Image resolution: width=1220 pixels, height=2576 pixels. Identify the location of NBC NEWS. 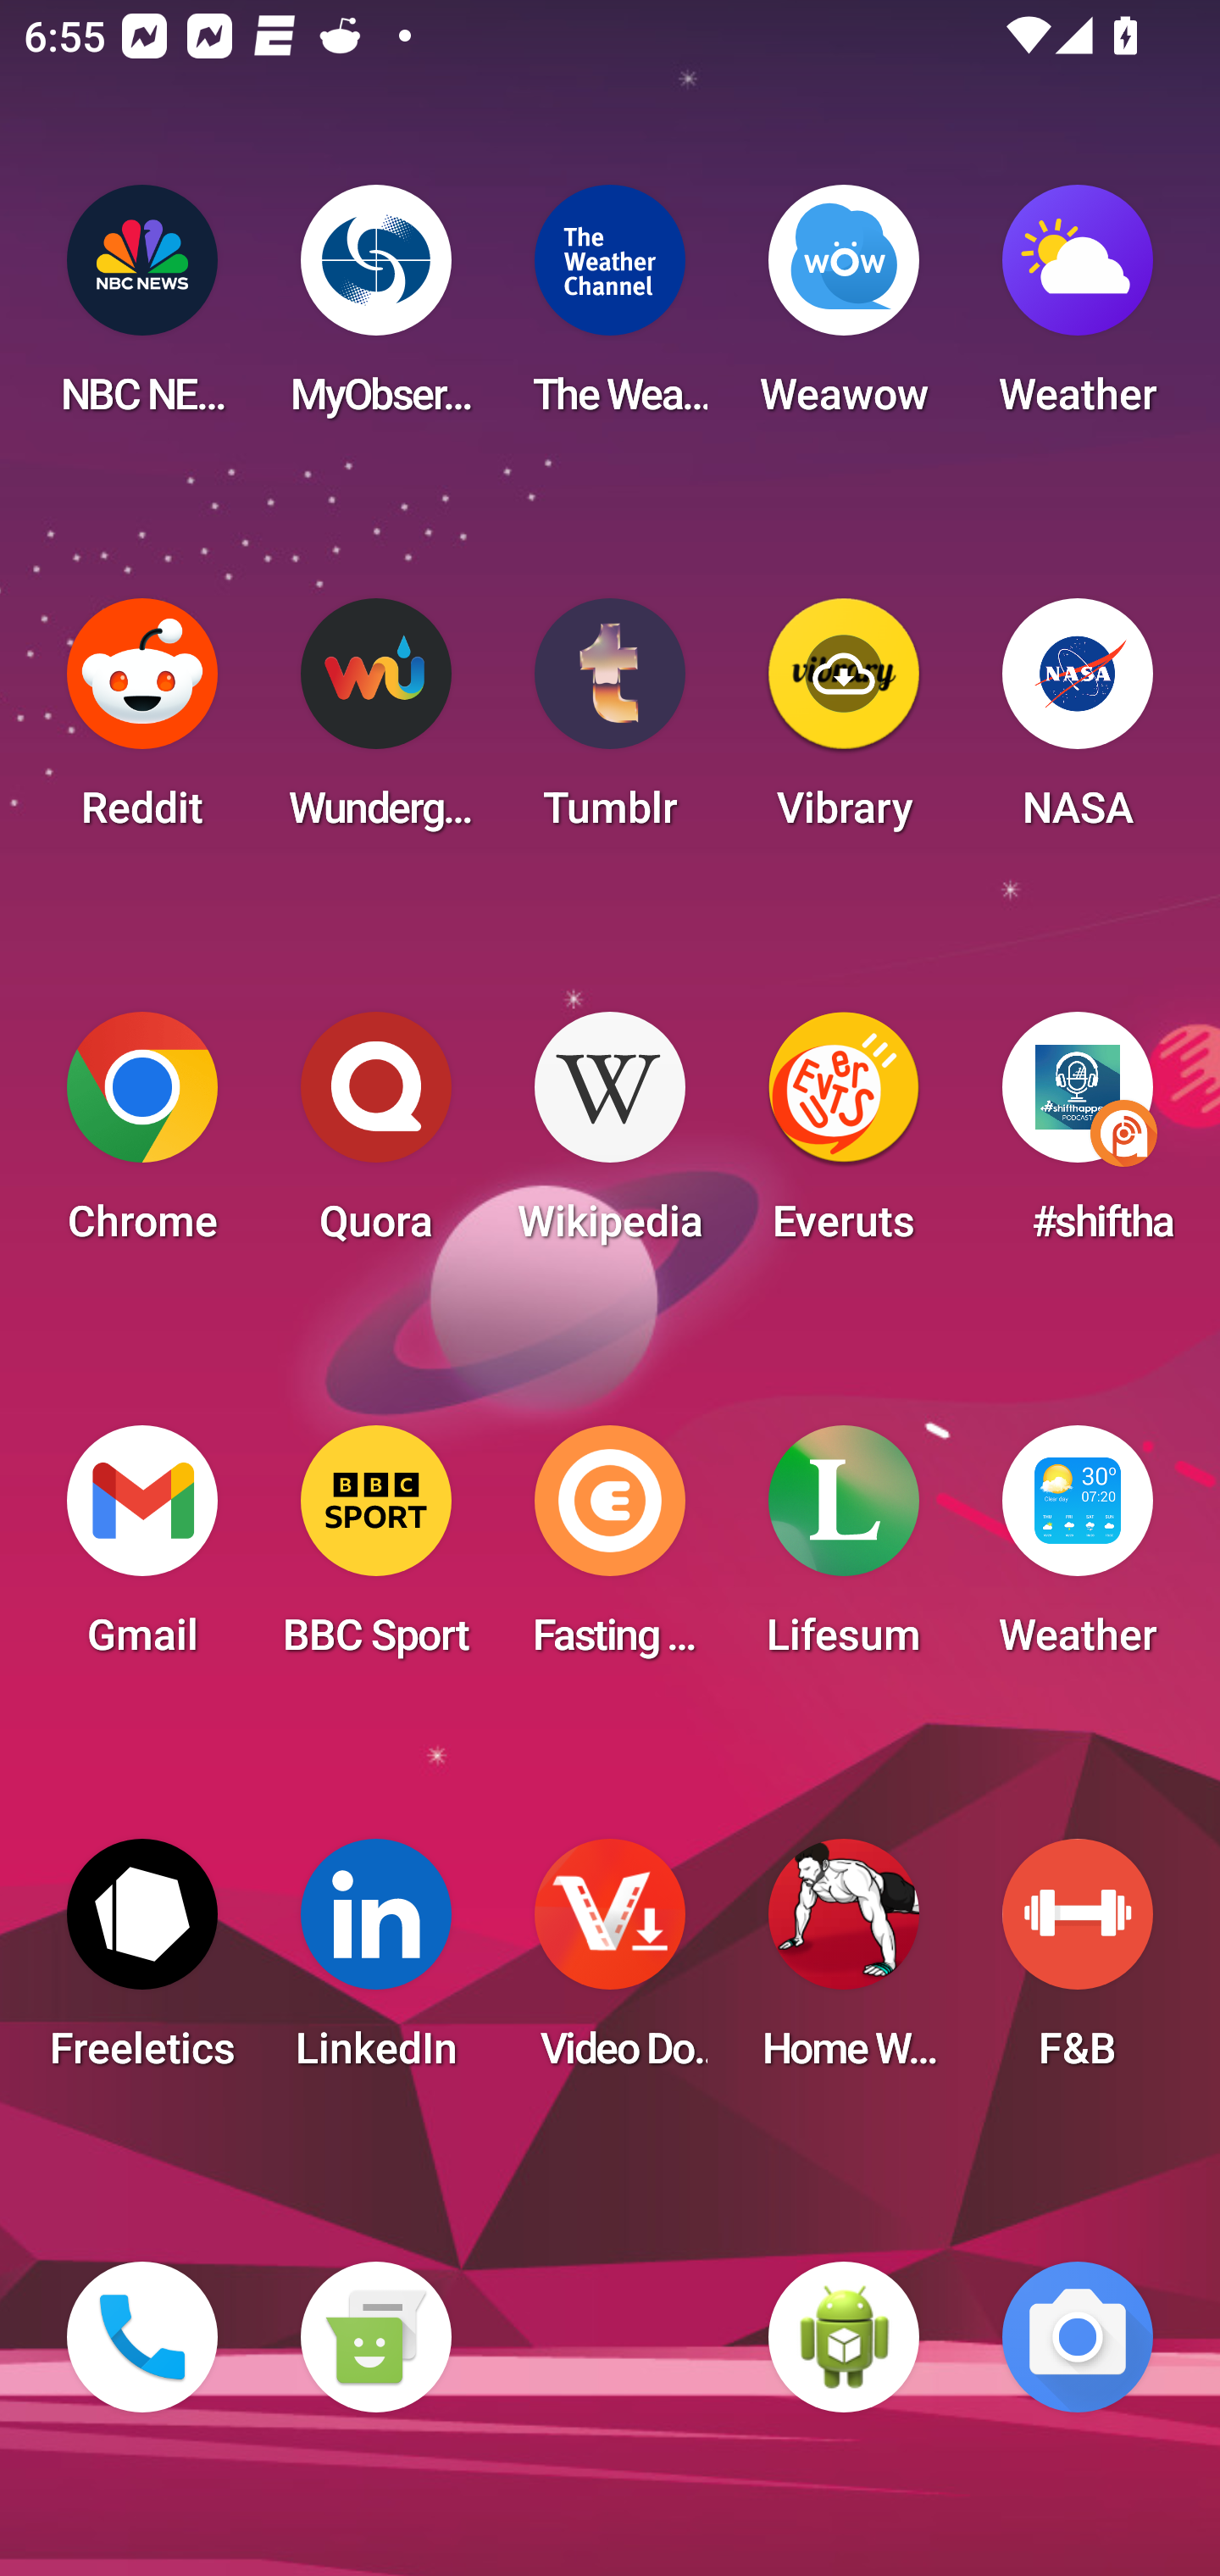
(142, 310).